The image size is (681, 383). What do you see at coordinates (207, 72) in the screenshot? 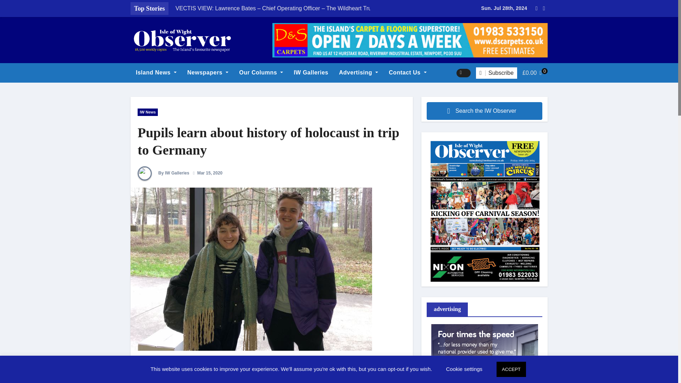
I see `Newspapers` at bounding box center [207, 72].